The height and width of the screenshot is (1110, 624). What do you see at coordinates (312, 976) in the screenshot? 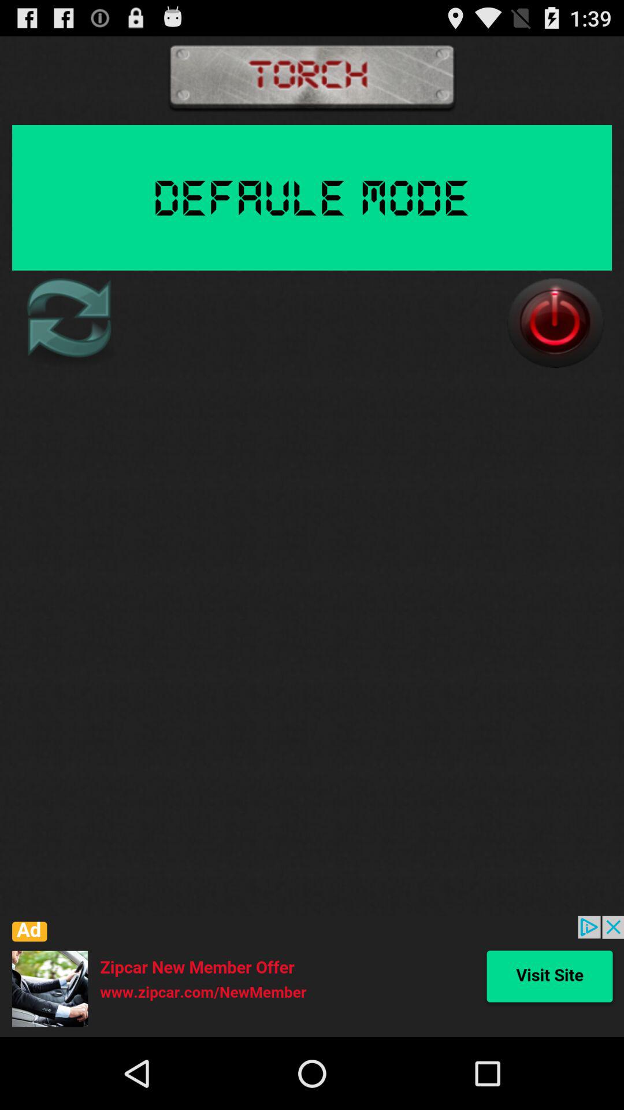
I see `go to the advertisement page` at bounding box center [312, 976].